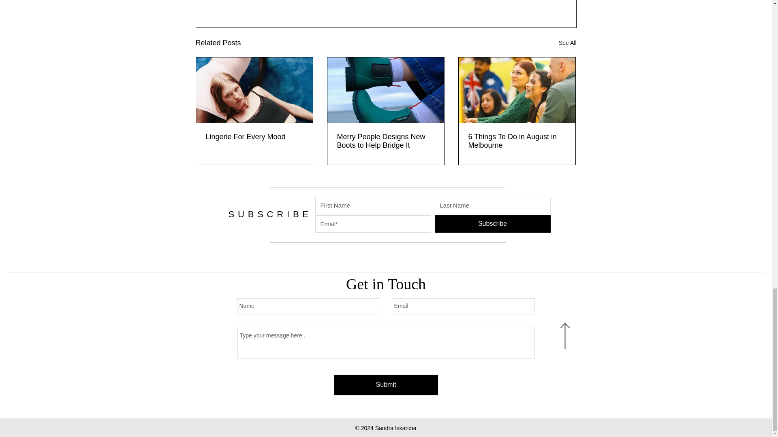 The height and width of the screenshot is (437, 778). What do you see at coordinates (254, 137) in the screenshot?
I see `Lingerie For Every Mood` at bounding box center [254, 137].